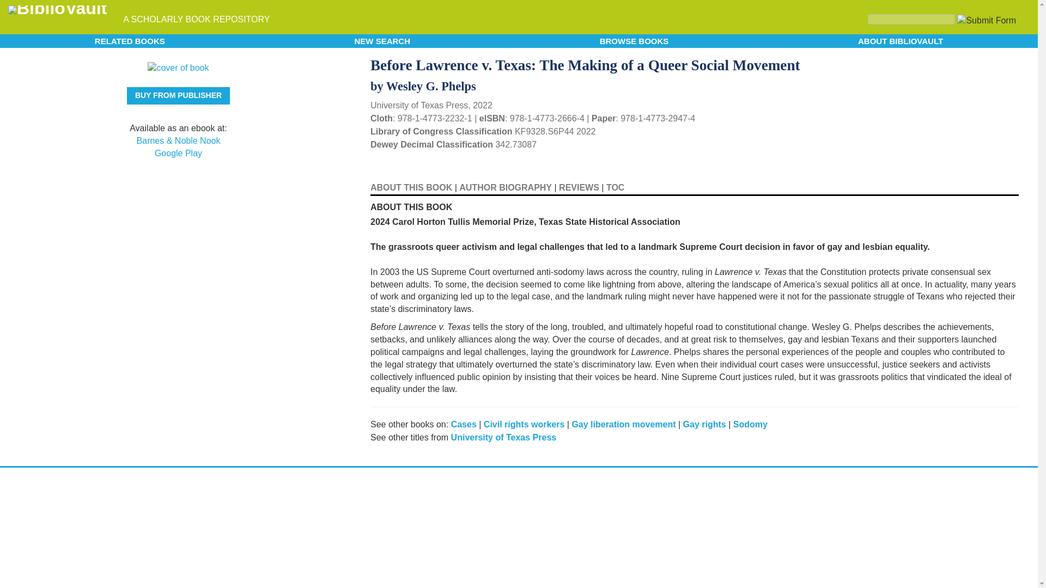 This screenshot has width=1046, height=588. Describe the element at coordinates (634, 40) in the screenshot. I see `BROWSE BOOKS` at that location.